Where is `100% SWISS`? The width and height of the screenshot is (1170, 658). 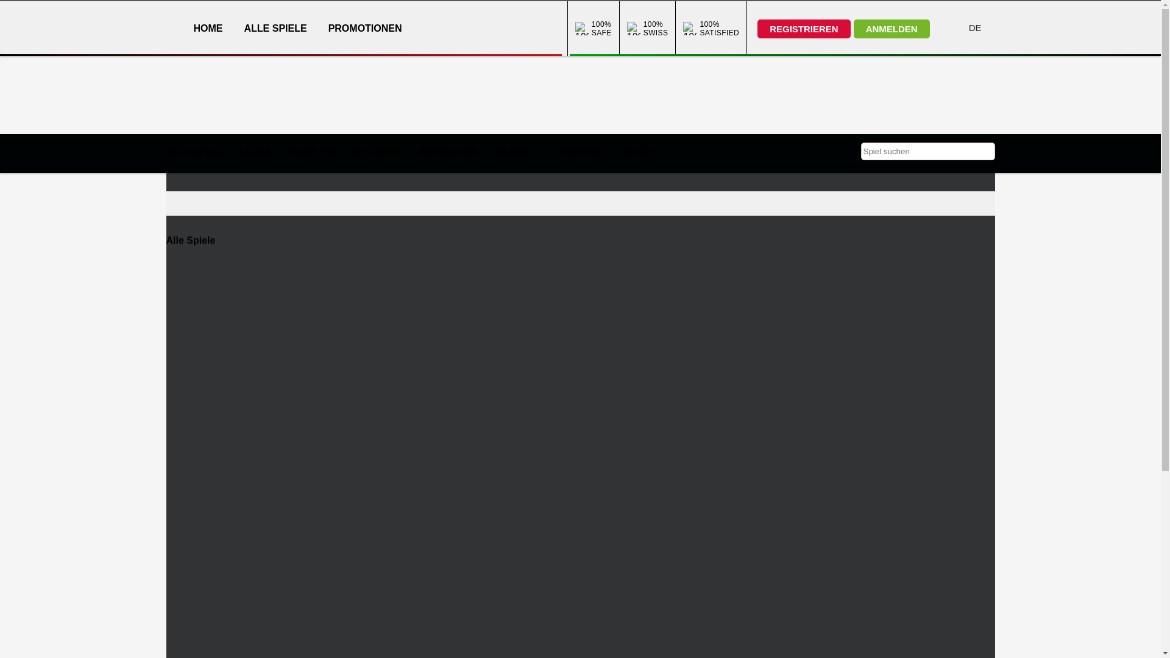 100% SWISS is located at coordinates (640, 29).